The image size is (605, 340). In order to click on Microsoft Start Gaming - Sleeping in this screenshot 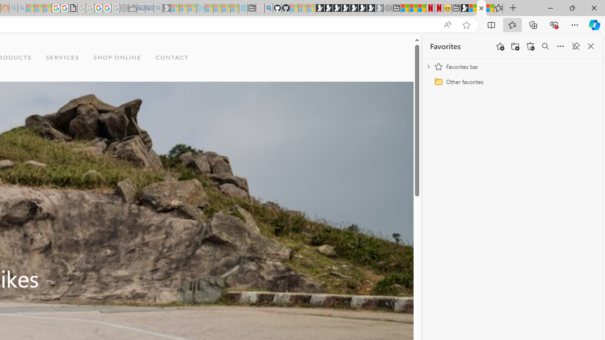, I will do `click(166, 8)`.